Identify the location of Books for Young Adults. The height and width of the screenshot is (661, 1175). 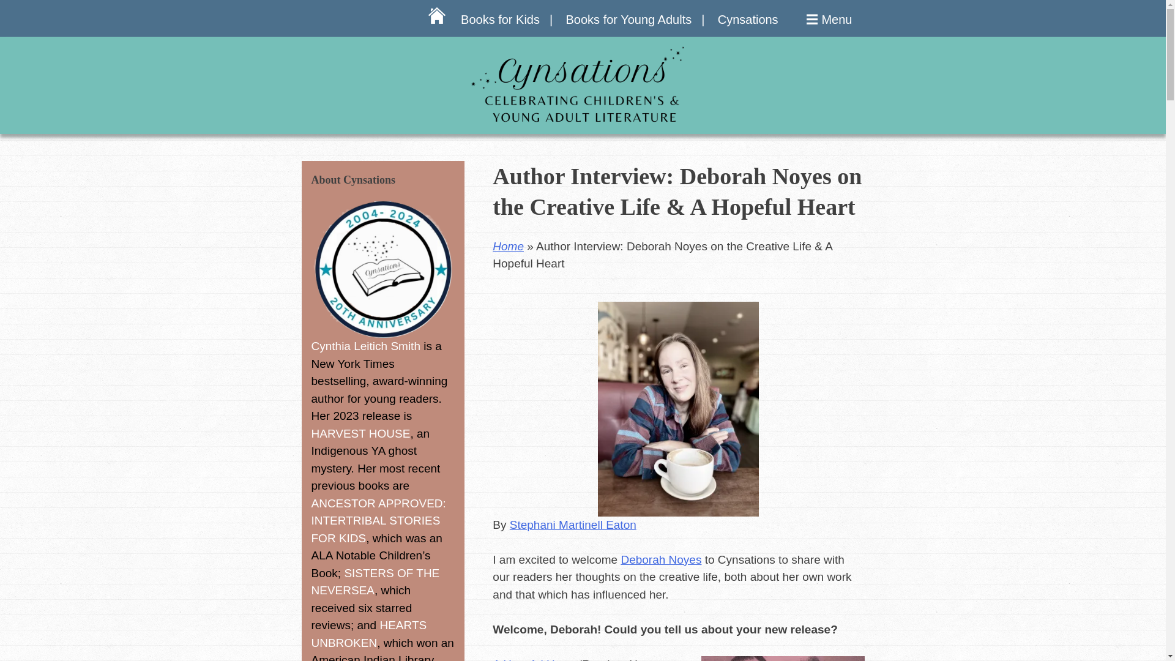
(634, 20).